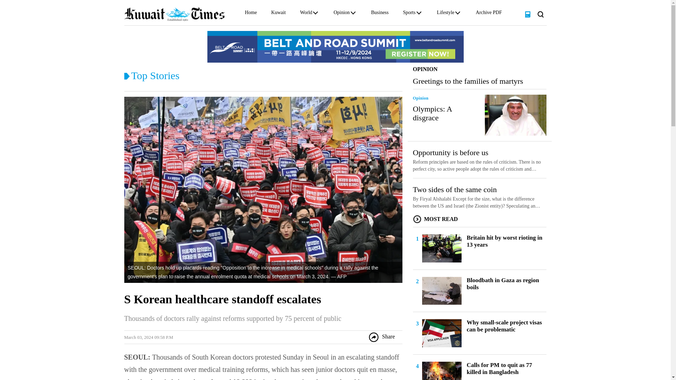 The image size is (676, 380). What do you see at coordinates (489, 14) in the screenshot?
I see `Archive PDF` at bounding box center [489, 14].